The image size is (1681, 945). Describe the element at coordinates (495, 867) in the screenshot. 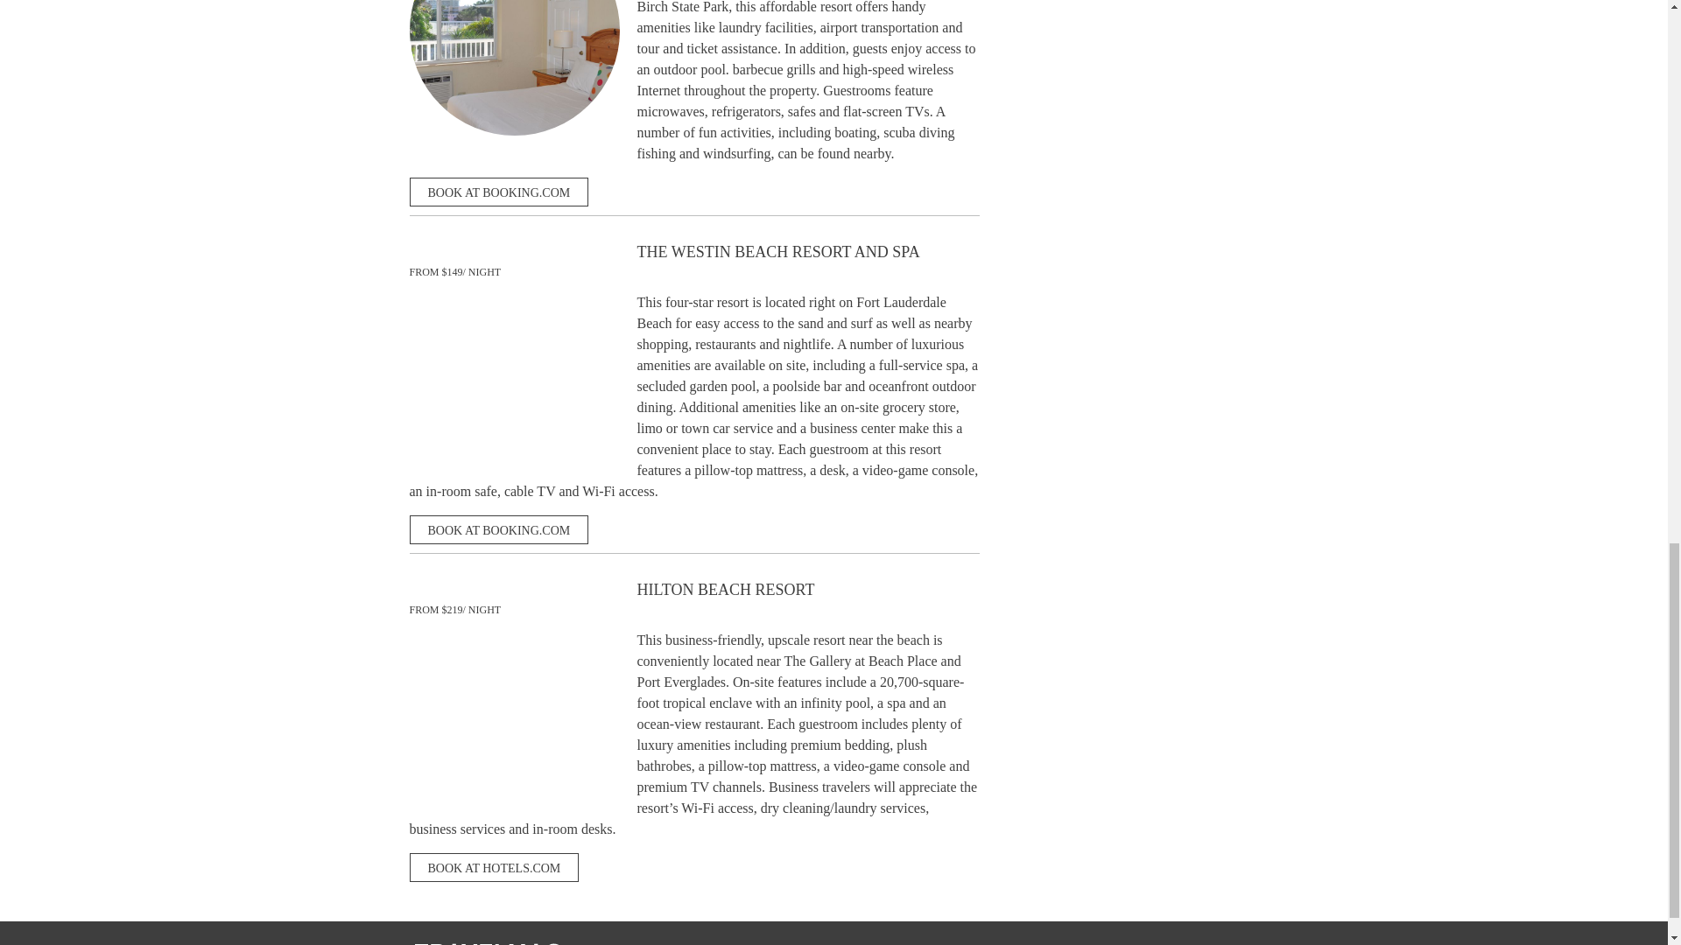

I see `BOOK AT HOTELS.COM` at that location.